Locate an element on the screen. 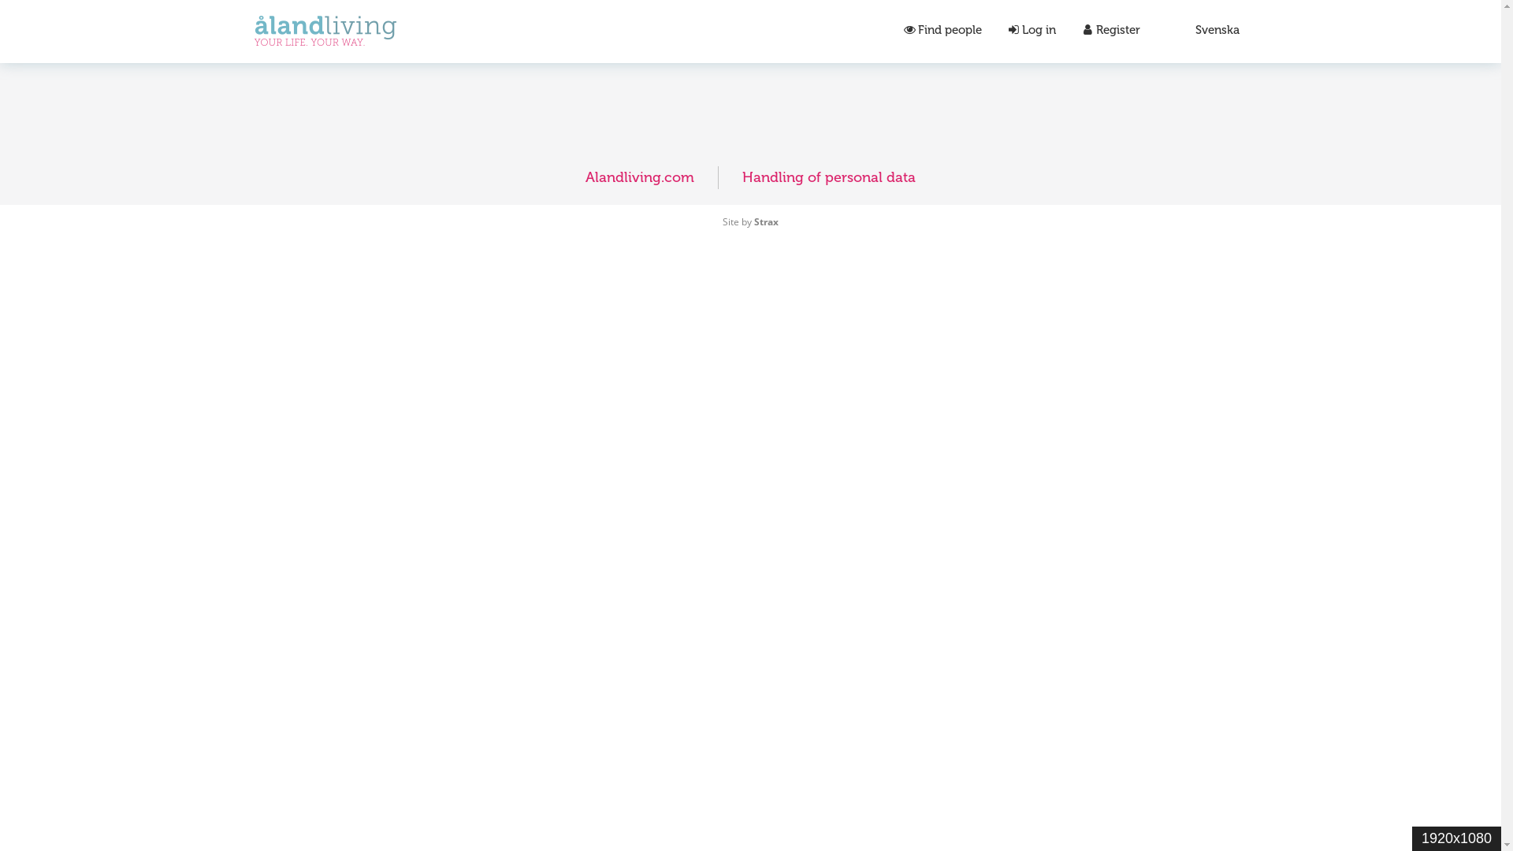 The height and width of the screenshot is (851, 1513). Svenska is located at coordinates (1217, 30).